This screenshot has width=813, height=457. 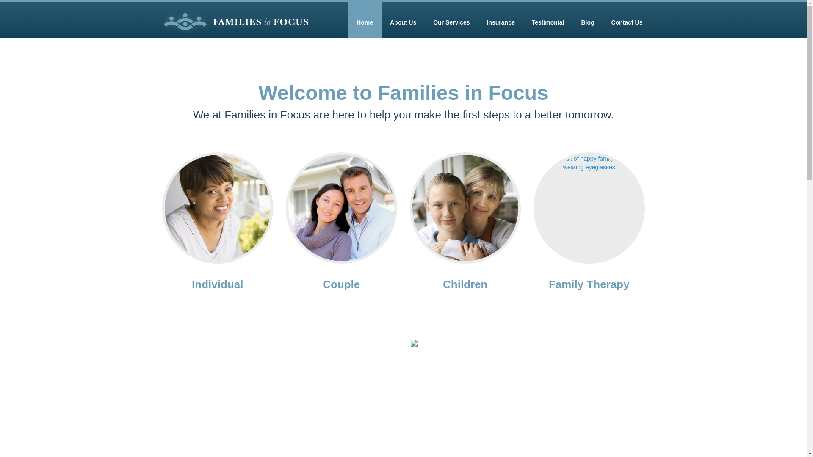 I want to click on couple, so click(x=341, y=208).